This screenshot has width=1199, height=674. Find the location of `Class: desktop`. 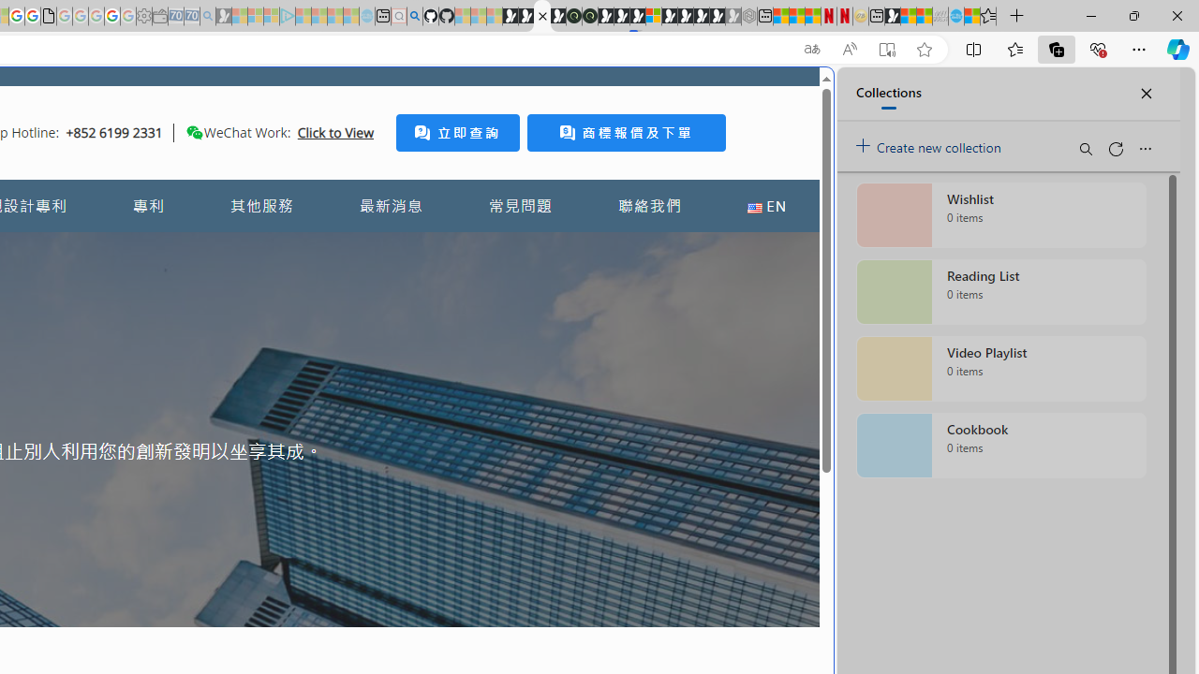

Class: desktop is located at coordinates (194, 132).